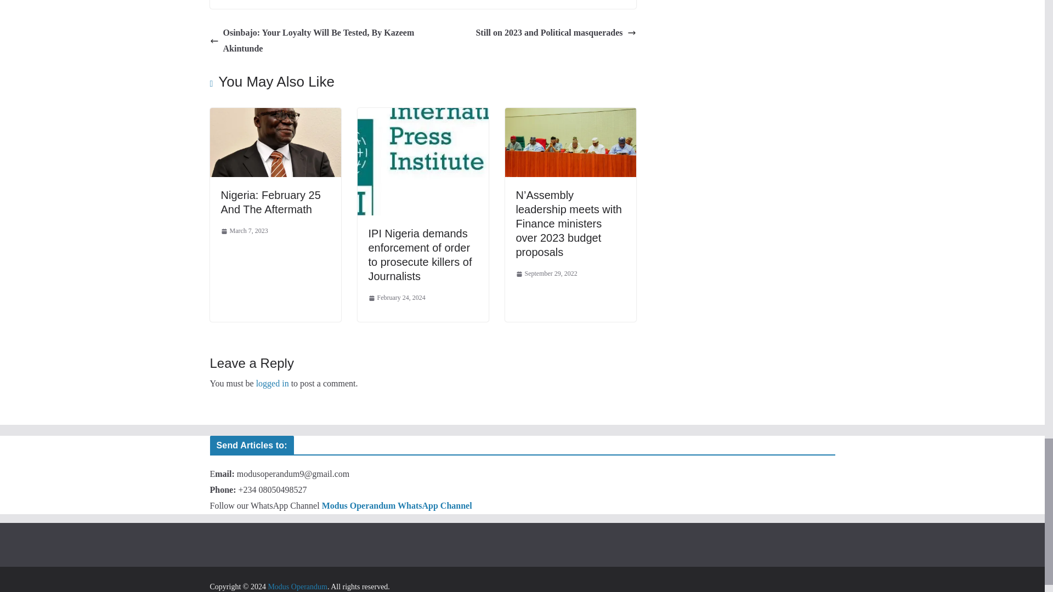 This screenshot has height=592, width=1053. I want to click on Osinbajo: Your Loyalty Will Be Tested, By Kazeem Akintunde, so click(313, 41).